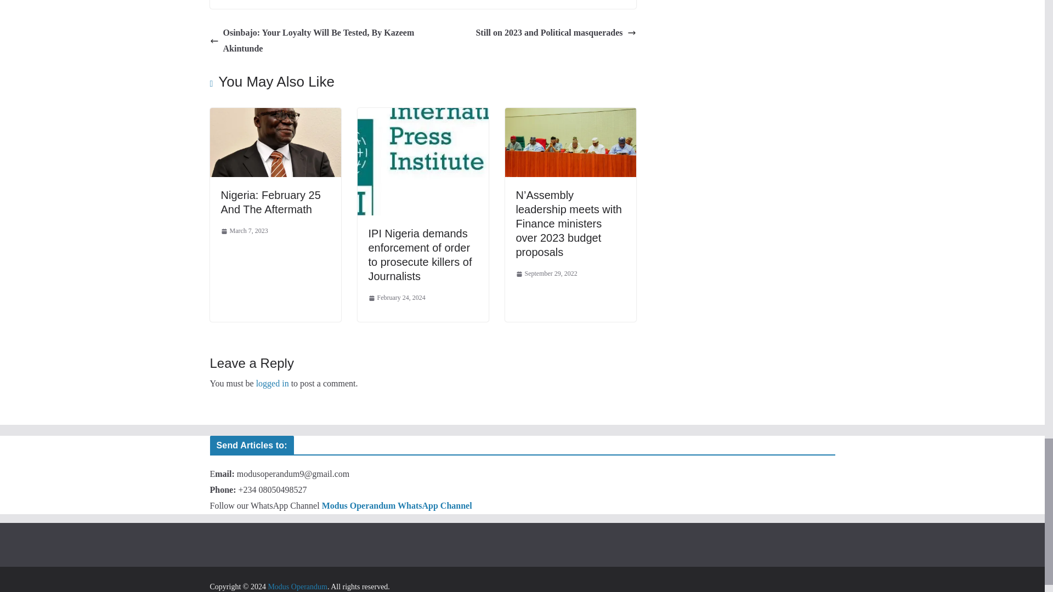 This screenshot has height=592, width=1053. I want to click on Osinbajo: Your Loyalty Will Be Tested, By Kazeem Akintunde, so click(313, 41).